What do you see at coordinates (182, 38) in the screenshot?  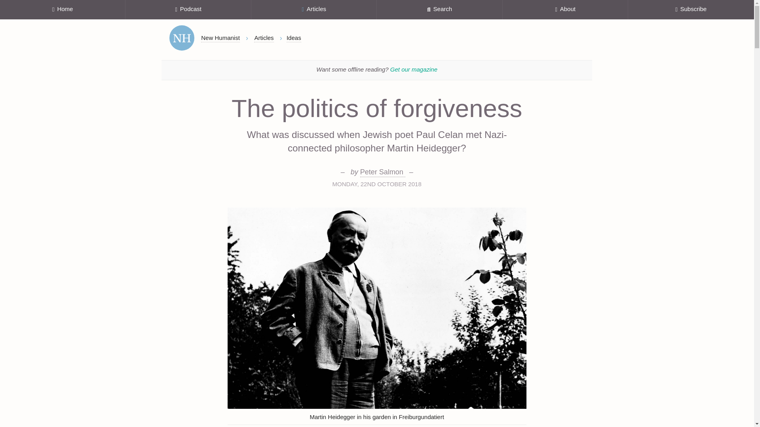 I see `Home` at bounding box center [182, 38].